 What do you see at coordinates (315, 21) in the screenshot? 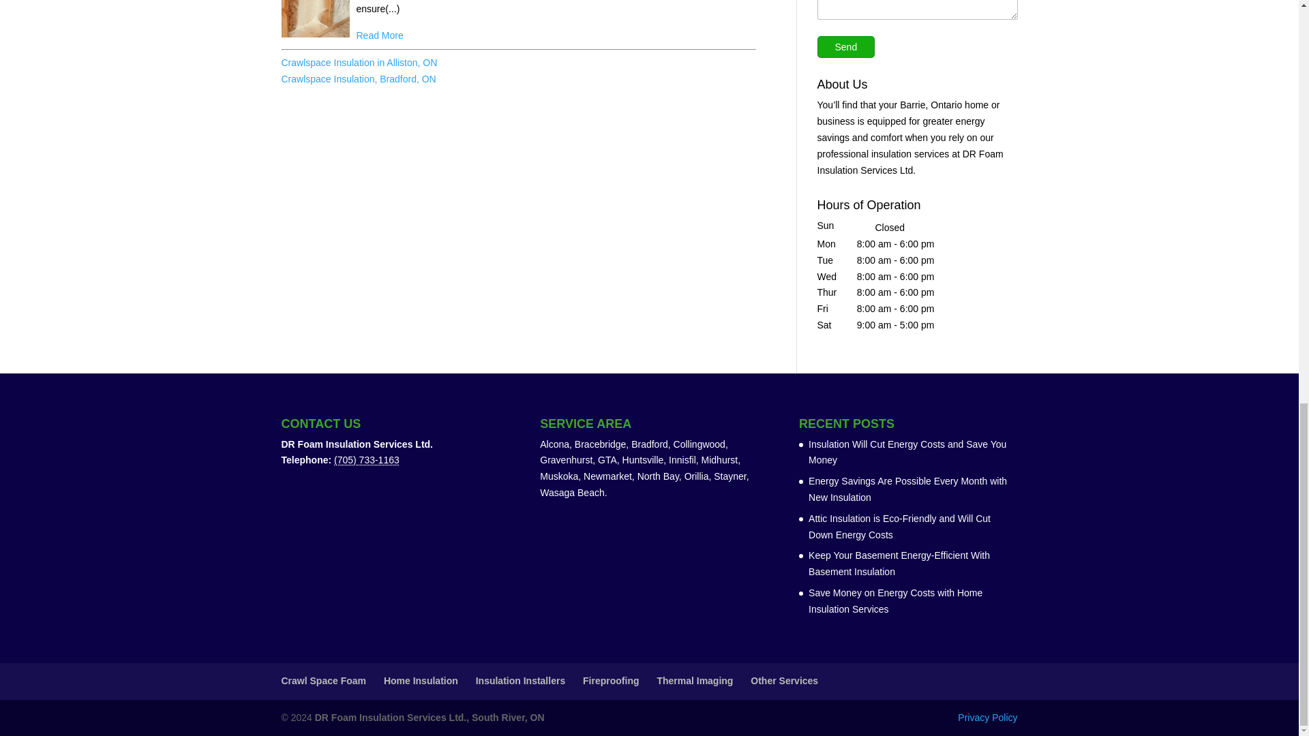
I see `Spray Foam Crawlspace Insulation, Barrie, ON` at bounding box center [315, 21].